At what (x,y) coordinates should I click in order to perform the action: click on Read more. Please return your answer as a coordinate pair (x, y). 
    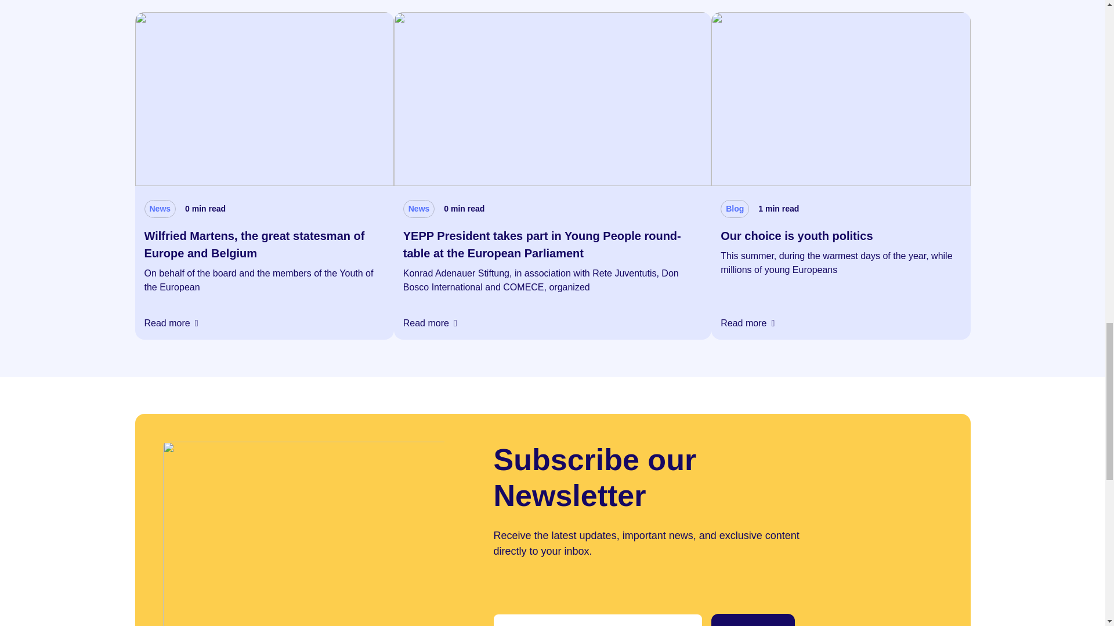
    Looking at the image, I should click on (171, 323).